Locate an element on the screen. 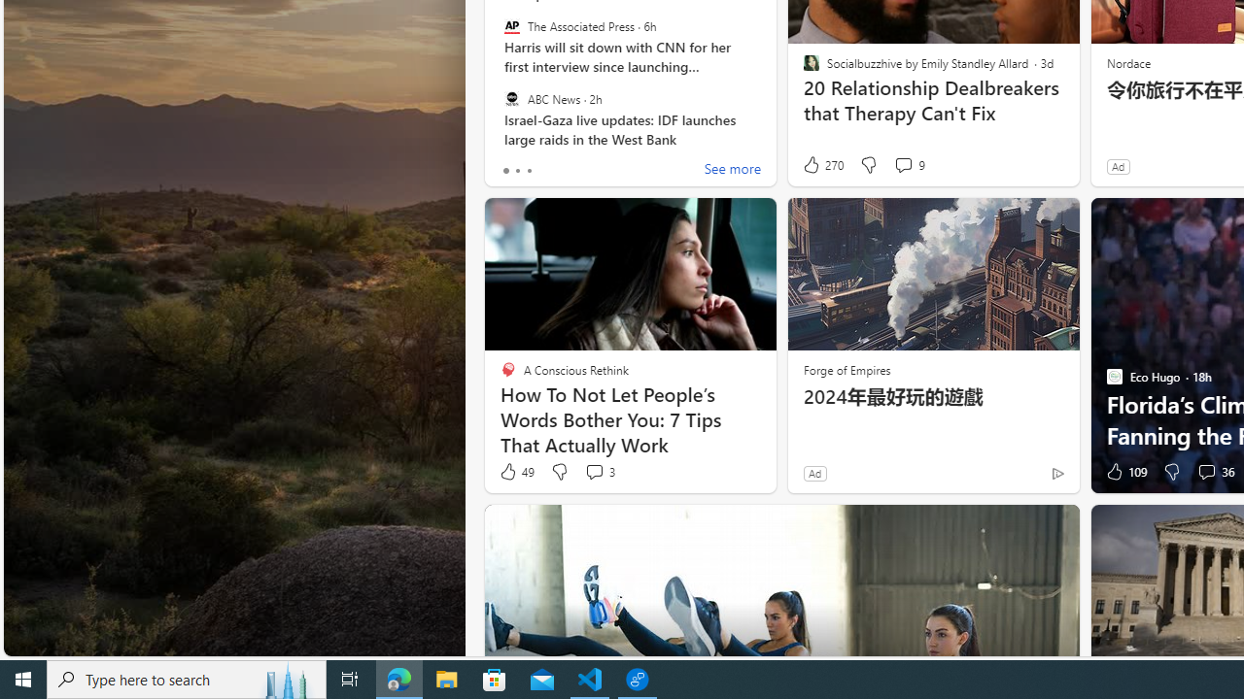 This screenshot has width=1244, height=699. Forge of Empires is located at coordinates (846, 369).